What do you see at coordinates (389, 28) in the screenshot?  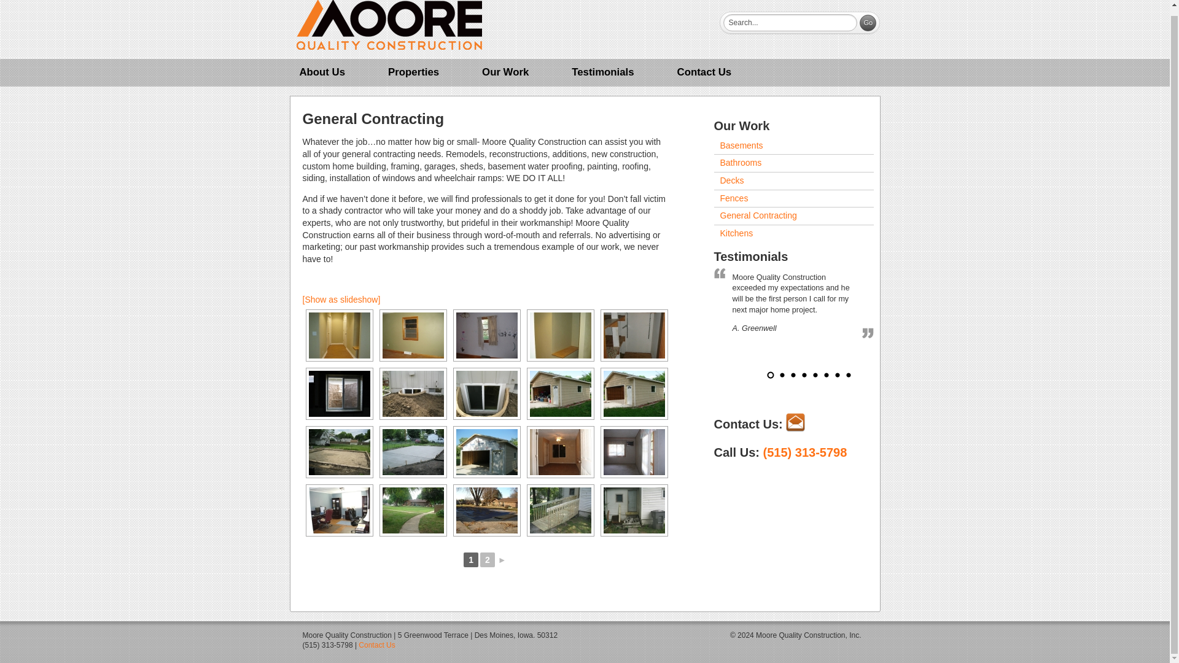 I see `Need Moore Quality` at bounding box center [389, 28].